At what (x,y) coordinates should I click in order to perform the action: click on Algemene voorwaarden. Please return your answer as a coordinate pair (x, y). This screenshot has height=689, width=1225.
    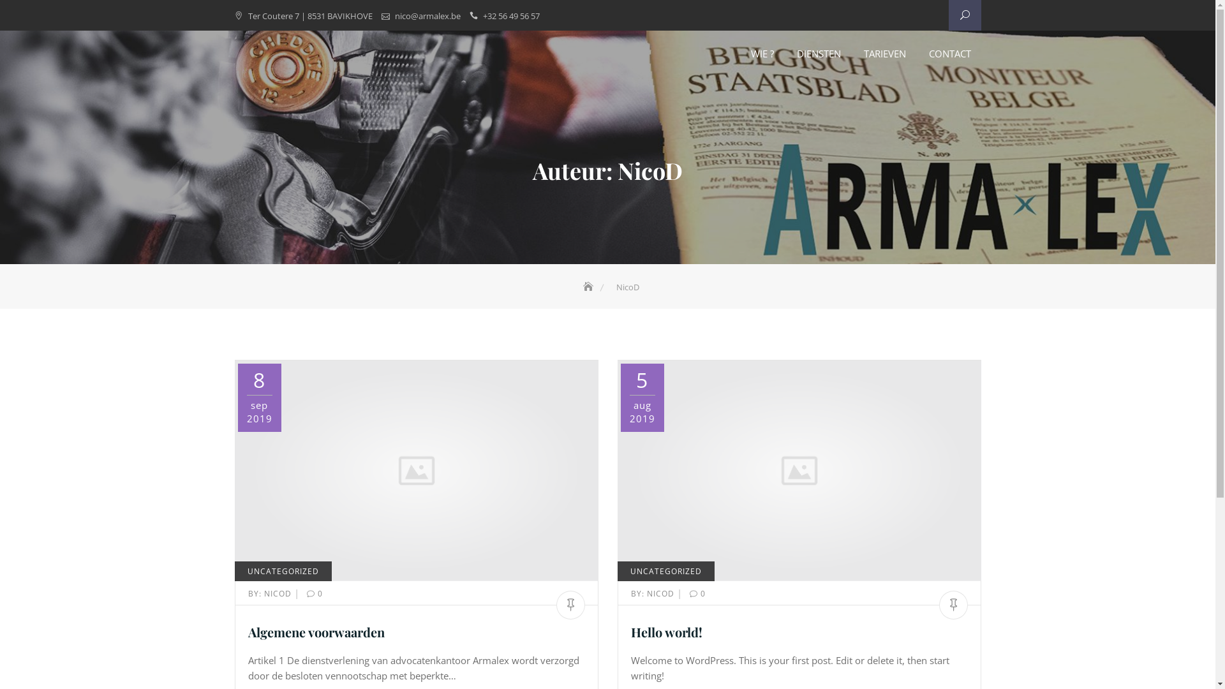
    Looking at the image, I should click on (316, 632).